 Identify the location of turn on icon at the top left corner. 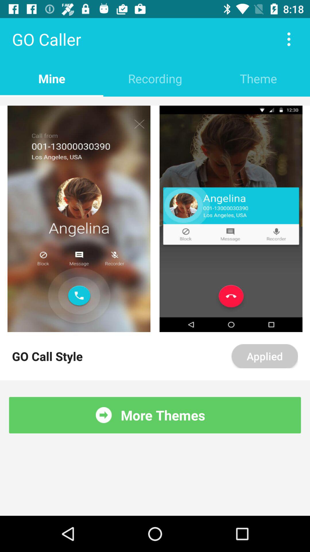
(52, 78).